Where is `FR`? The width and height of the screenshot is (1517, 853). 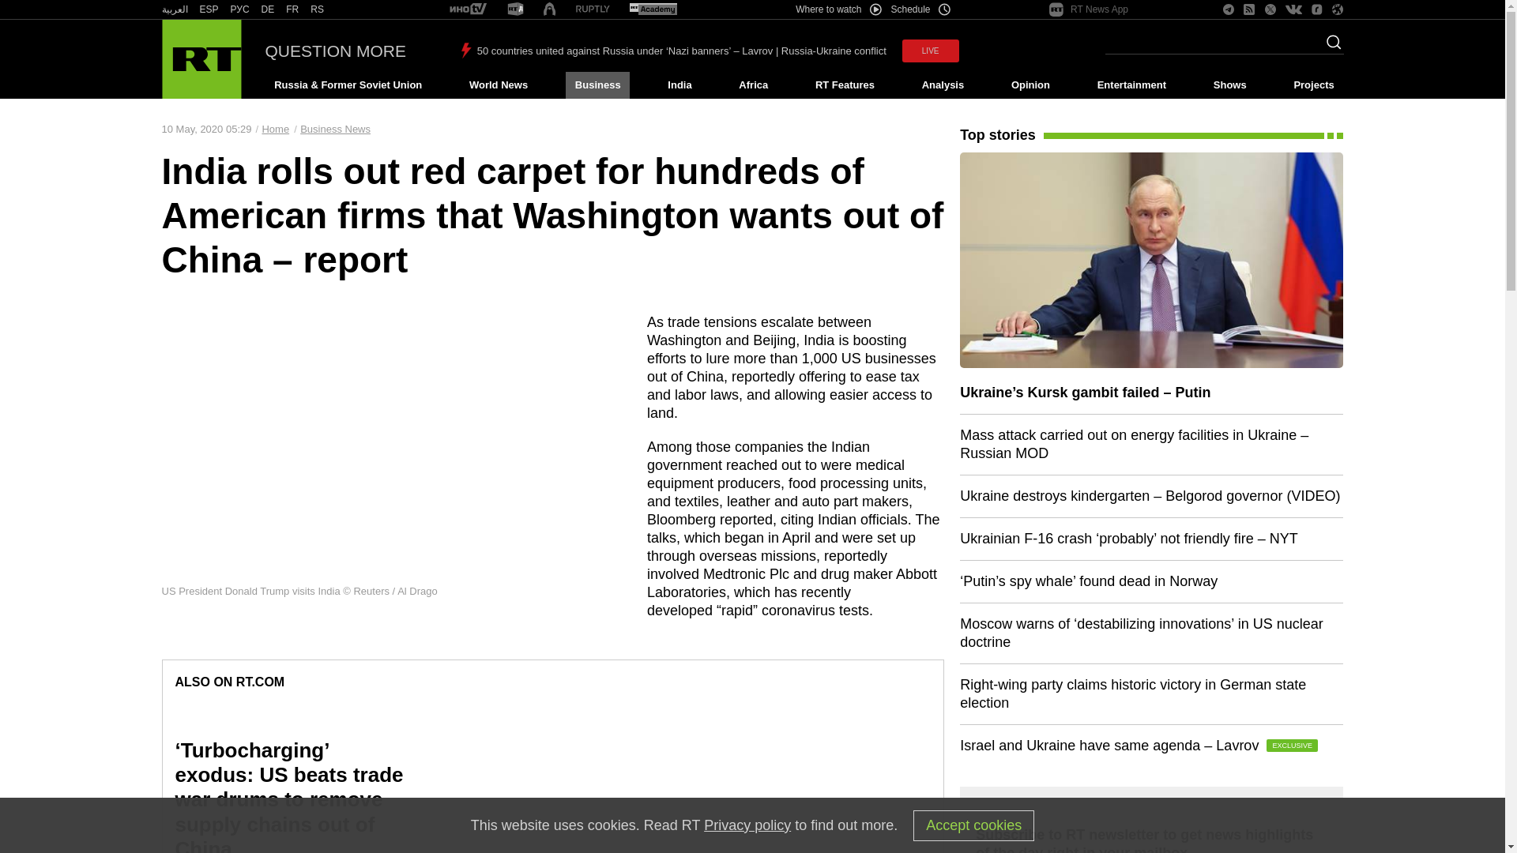
FR is located at coordinates (292, 9).